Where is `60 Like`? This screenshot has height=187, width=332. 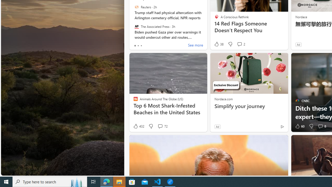 60 Like is located at coordinates (299, 126).